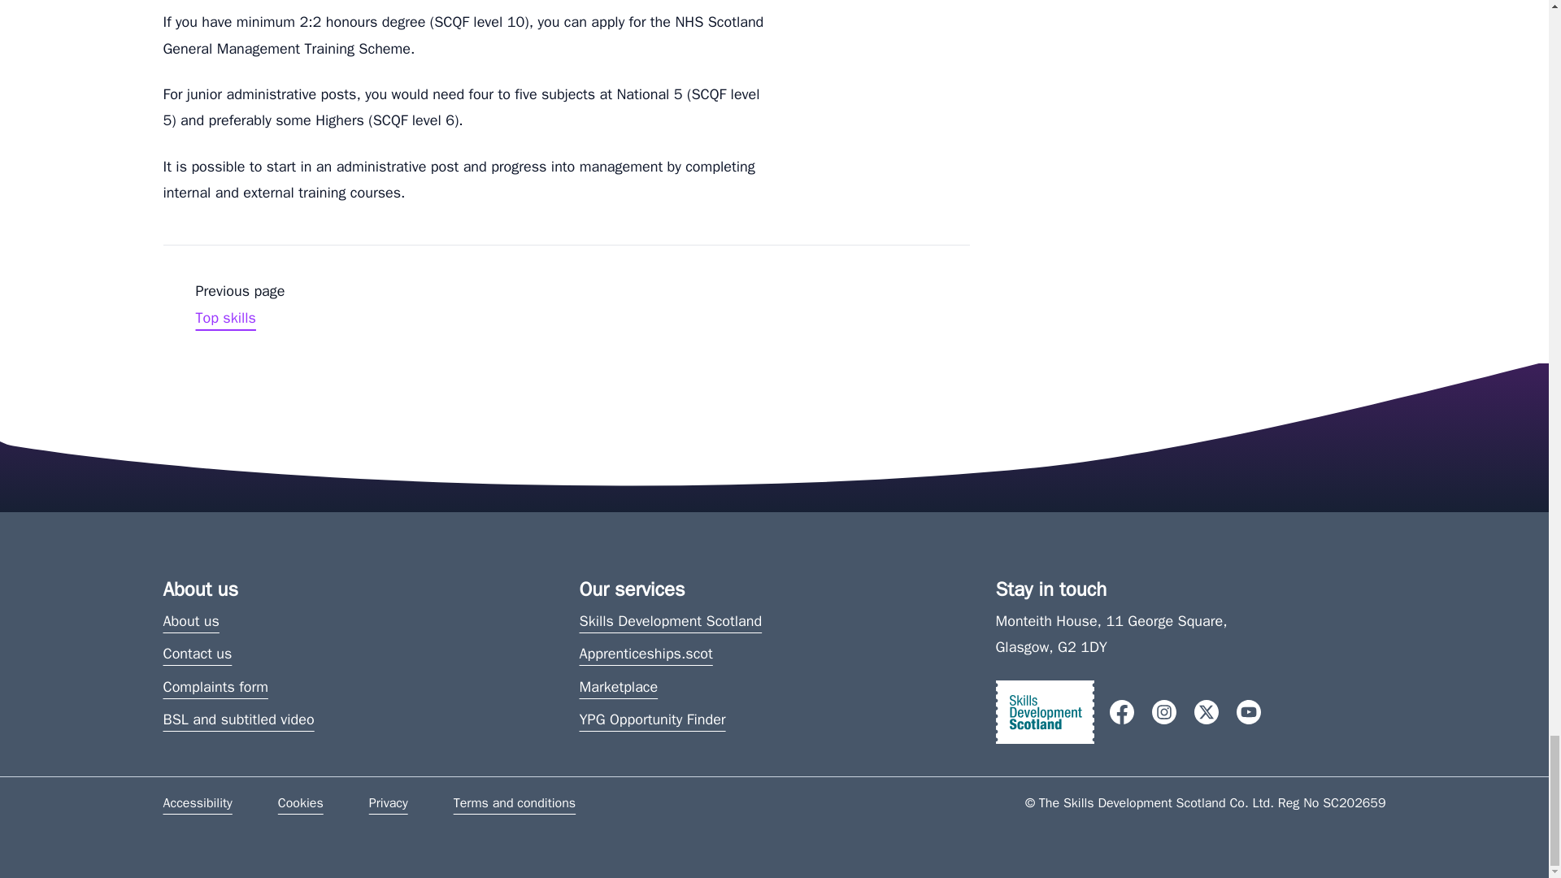 The image size is (1561, 878). Describe the element at coordinates (223, 304) in the screenshot. I see `Contact us` at that location.